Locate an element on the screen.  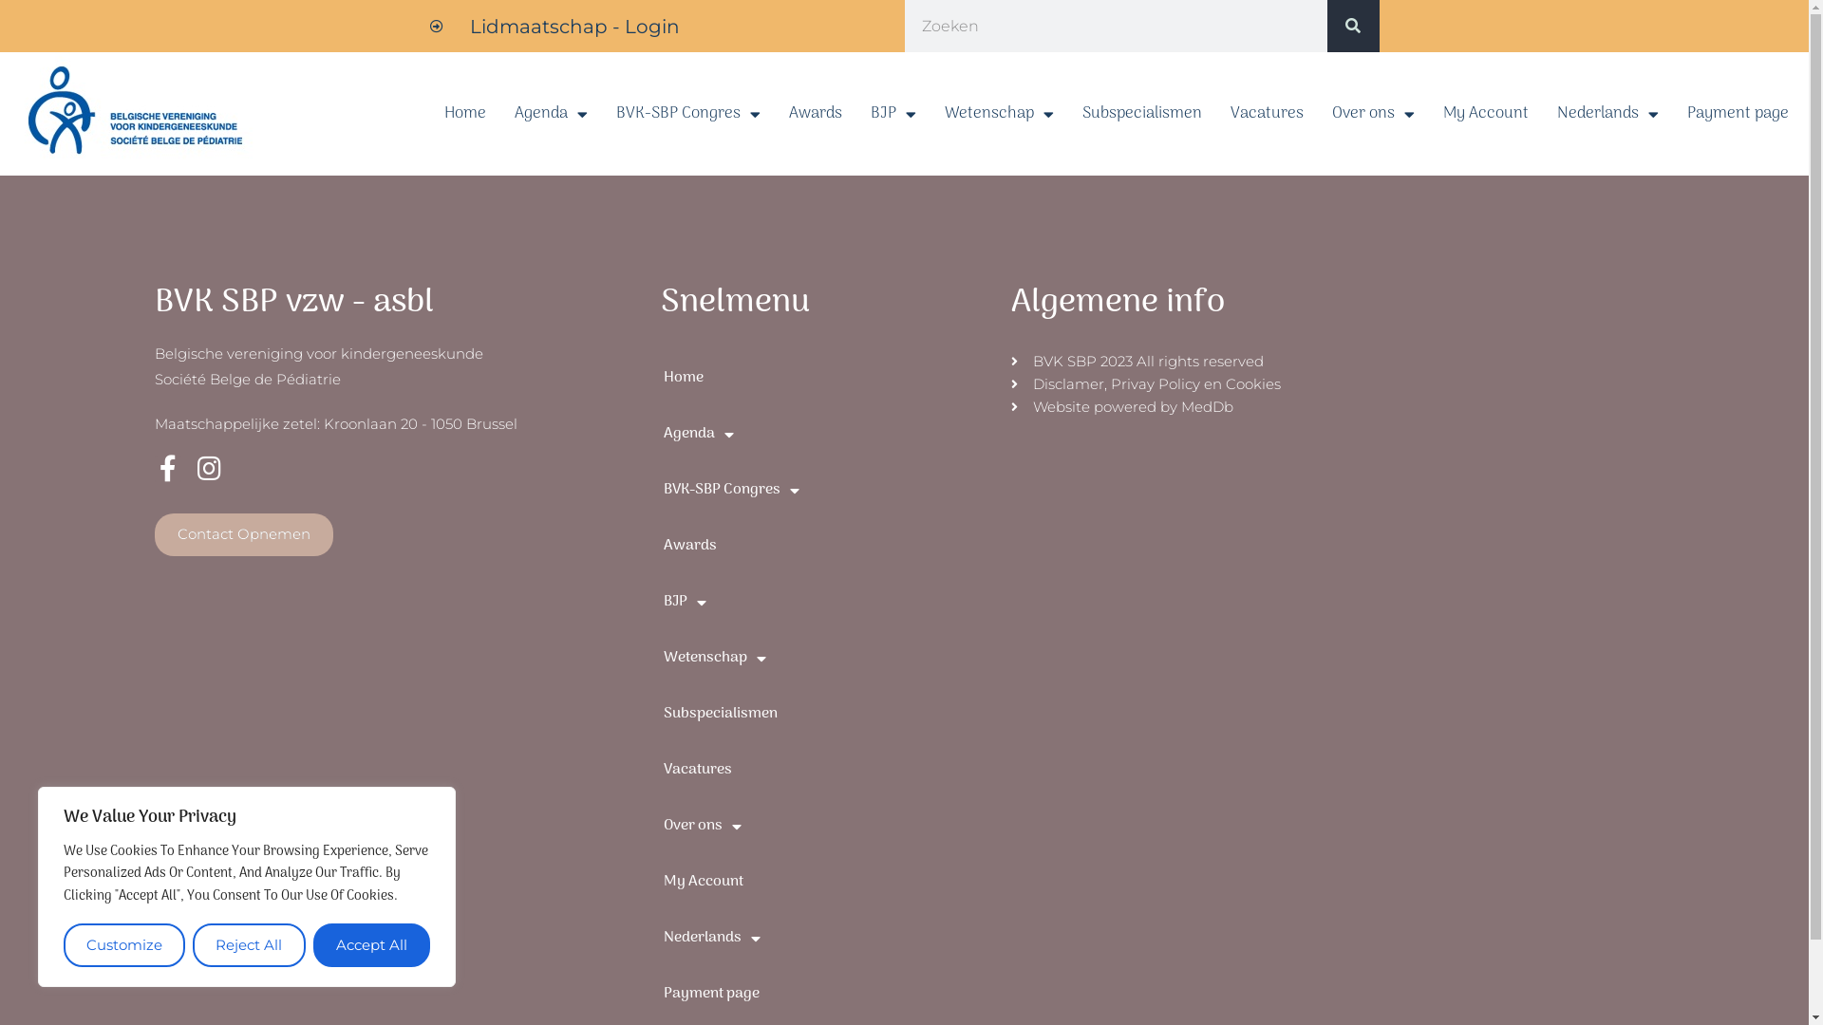
Subspecialismen is located at coordinates (1142, 114).